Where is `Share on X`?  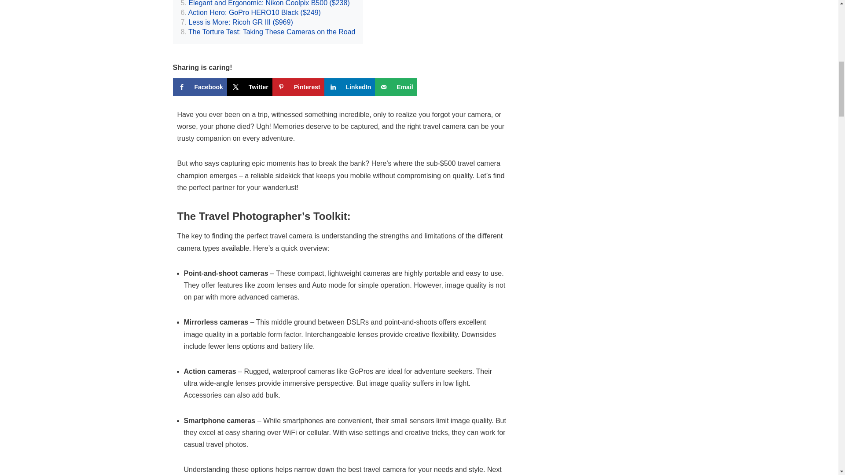
Share on X is located at coordinates (250, 87).